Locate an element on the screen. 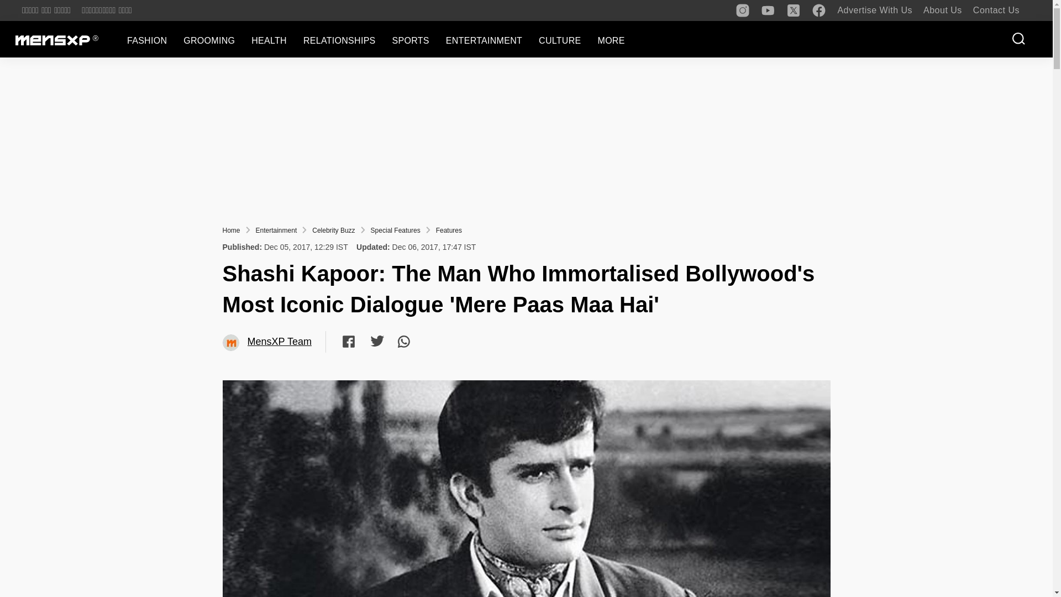 The height and width of the screenshot is (597, 1061). Special Features is located at coordinates (395, 231).